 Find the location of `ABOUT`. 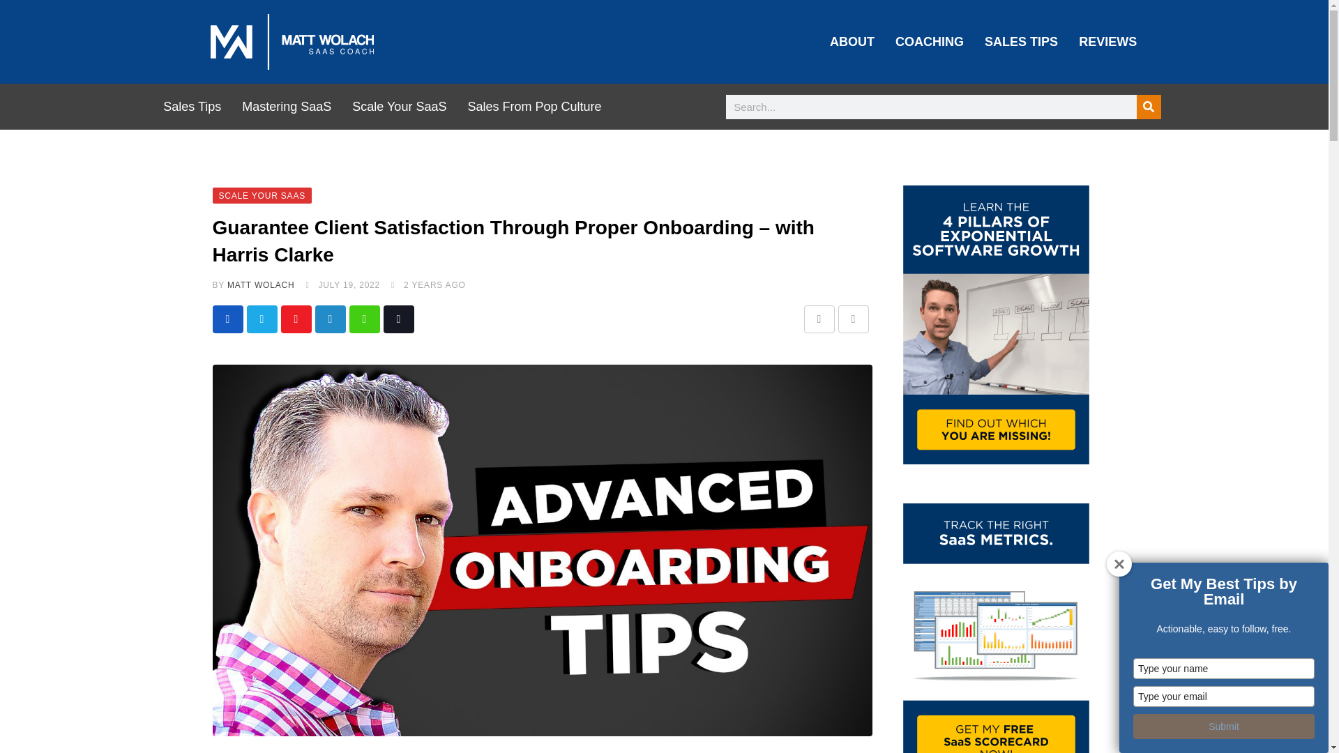

ABOUT is located at coordinates (852, 42).